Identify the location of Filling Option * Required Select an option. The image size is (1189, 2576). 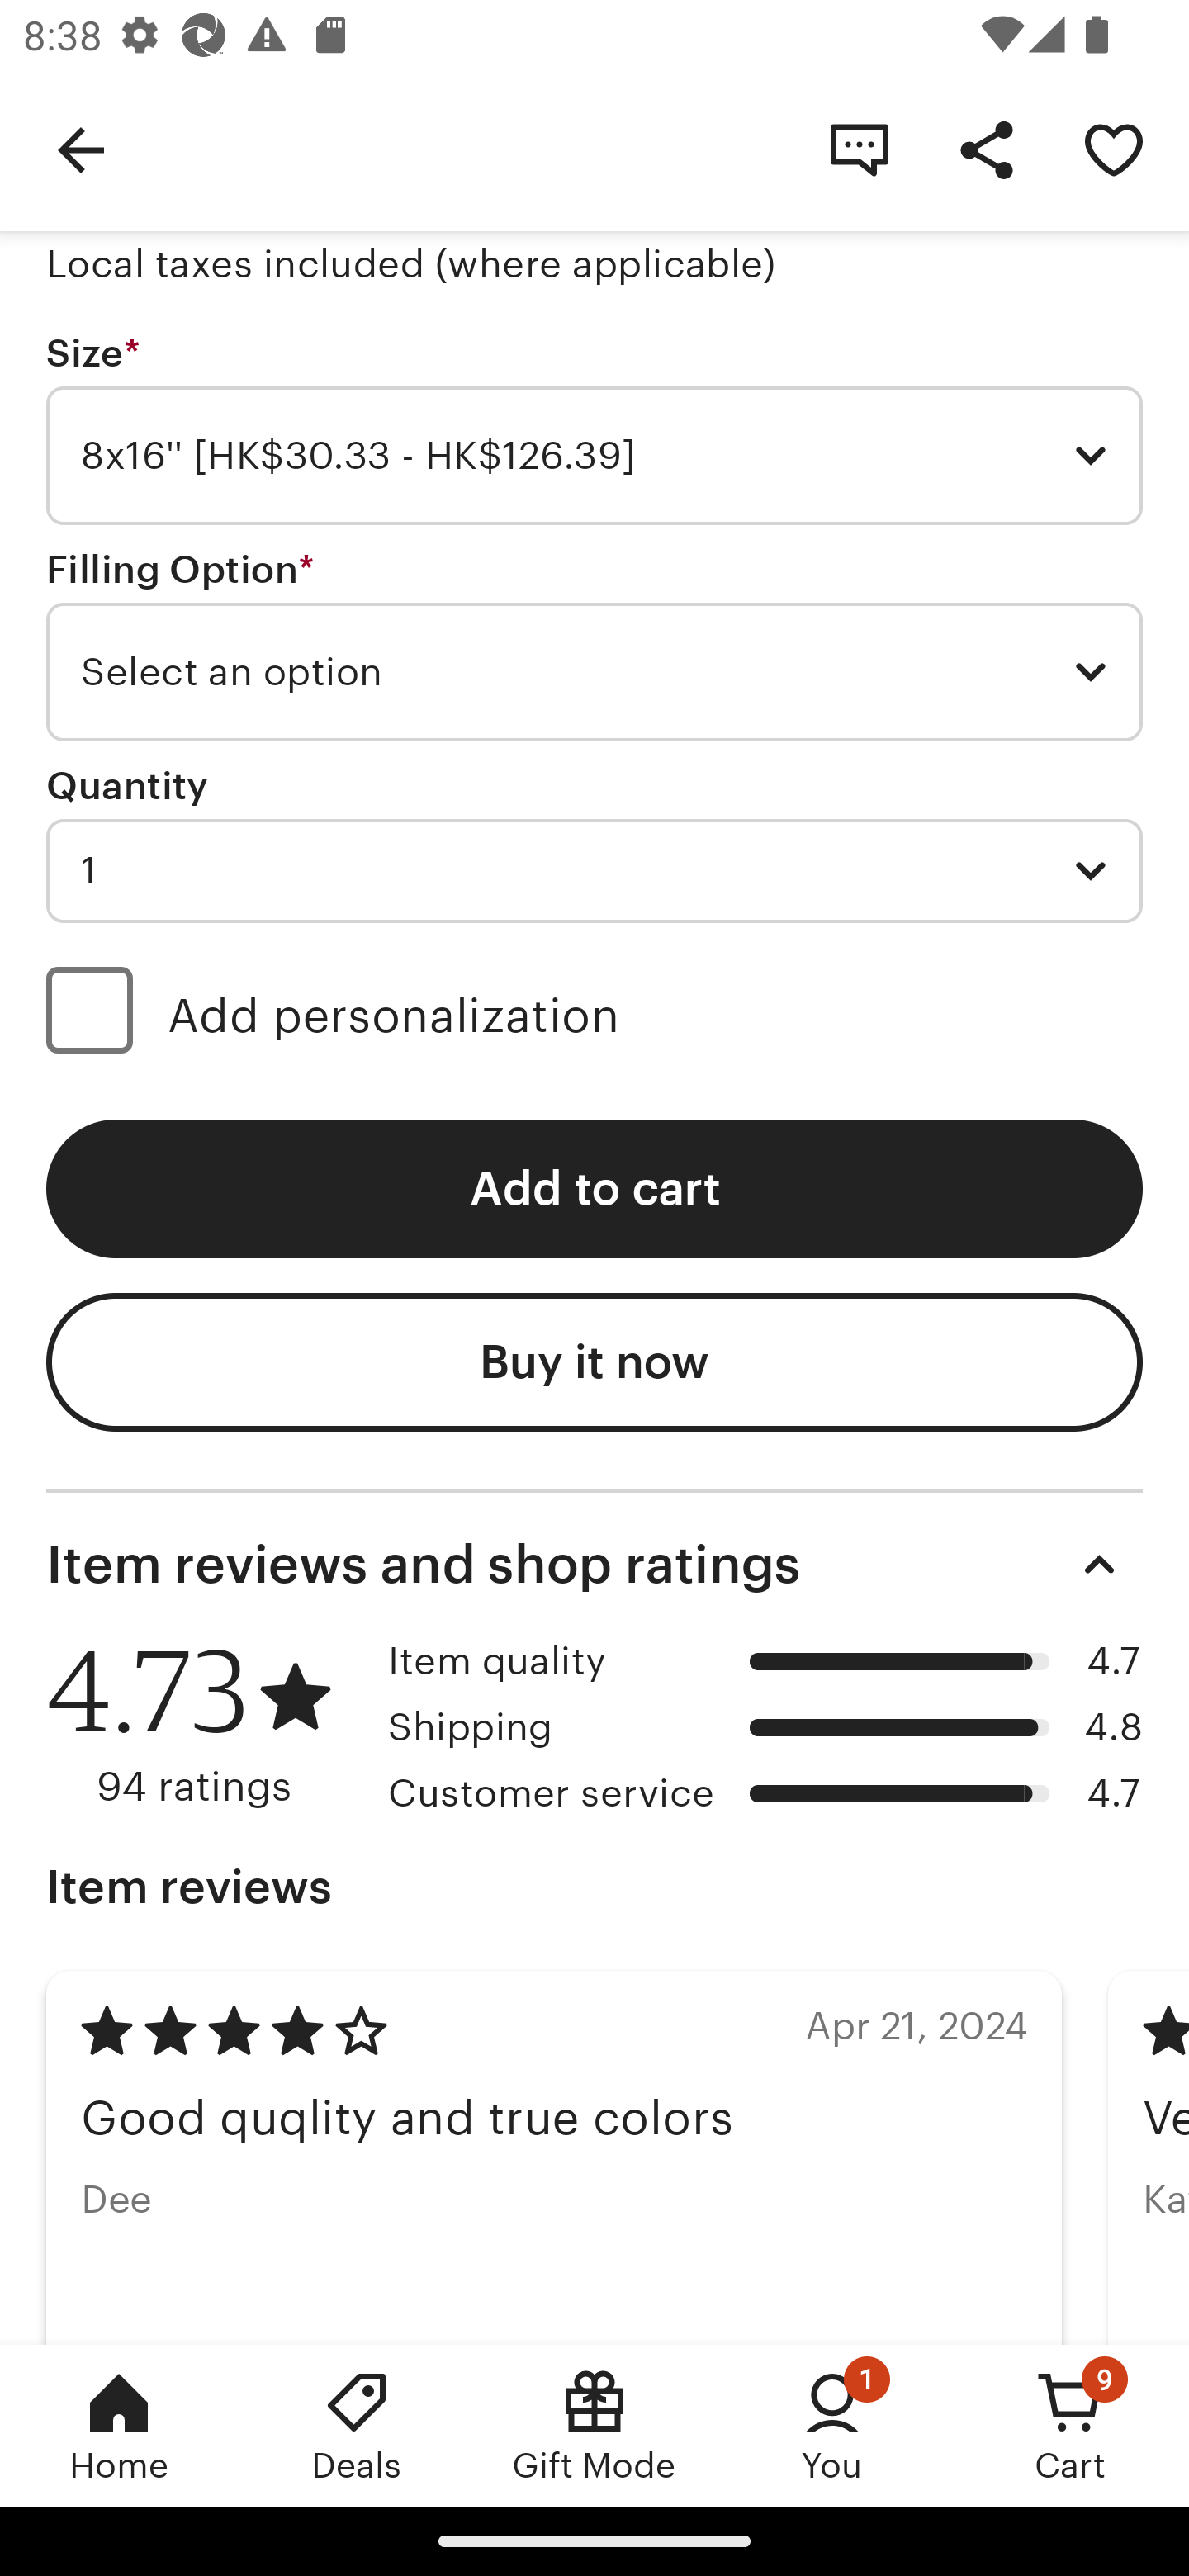
(594, 645).